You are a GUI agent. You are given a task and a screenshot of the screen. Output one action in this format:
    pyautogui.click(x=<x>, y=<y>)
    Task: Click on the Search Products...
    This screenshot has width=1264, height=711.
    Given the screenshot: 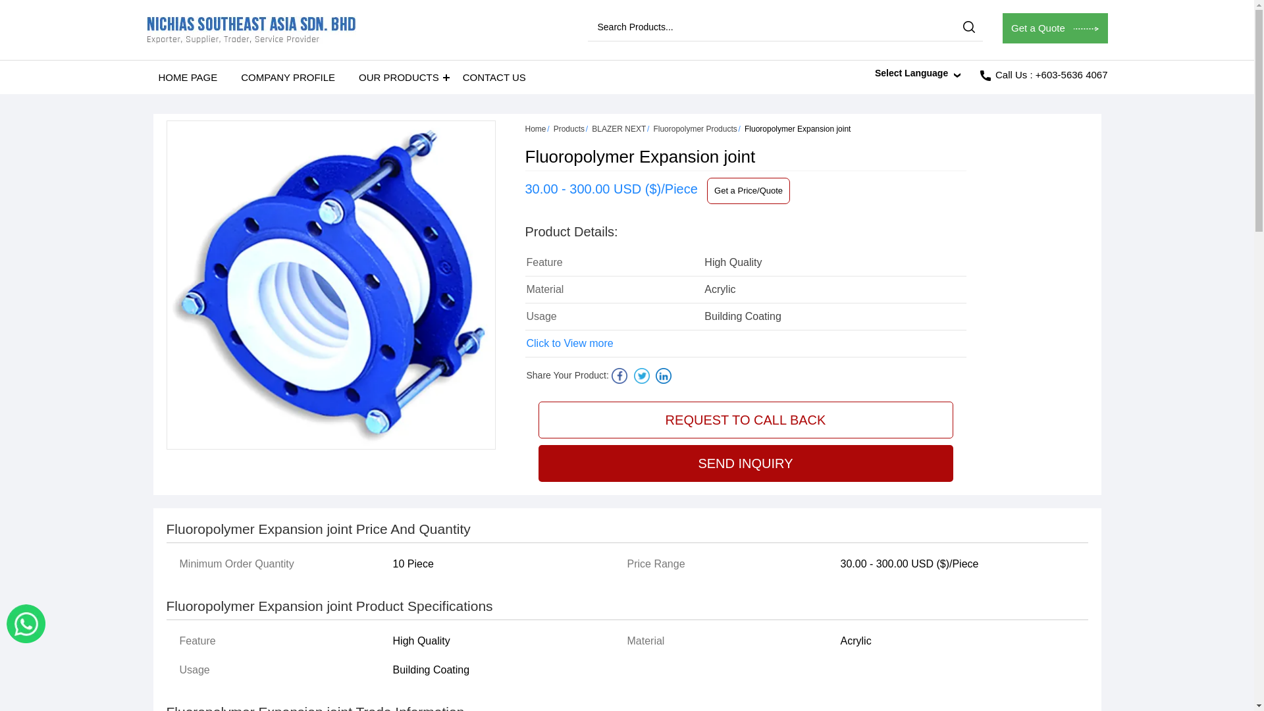 What is the action you would take?
    pyautogui.click(x=754, y=26)
    